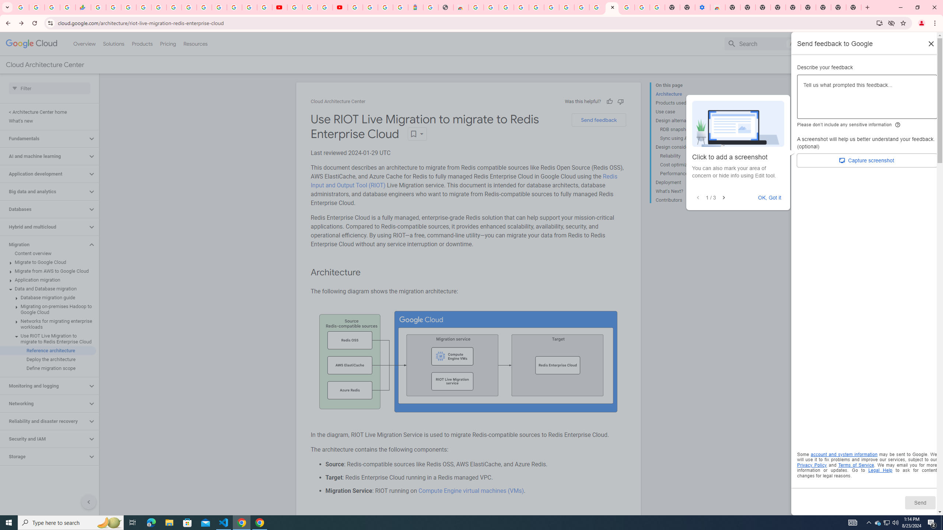  I want to click on Install Google Cloud, so click(880, 23).